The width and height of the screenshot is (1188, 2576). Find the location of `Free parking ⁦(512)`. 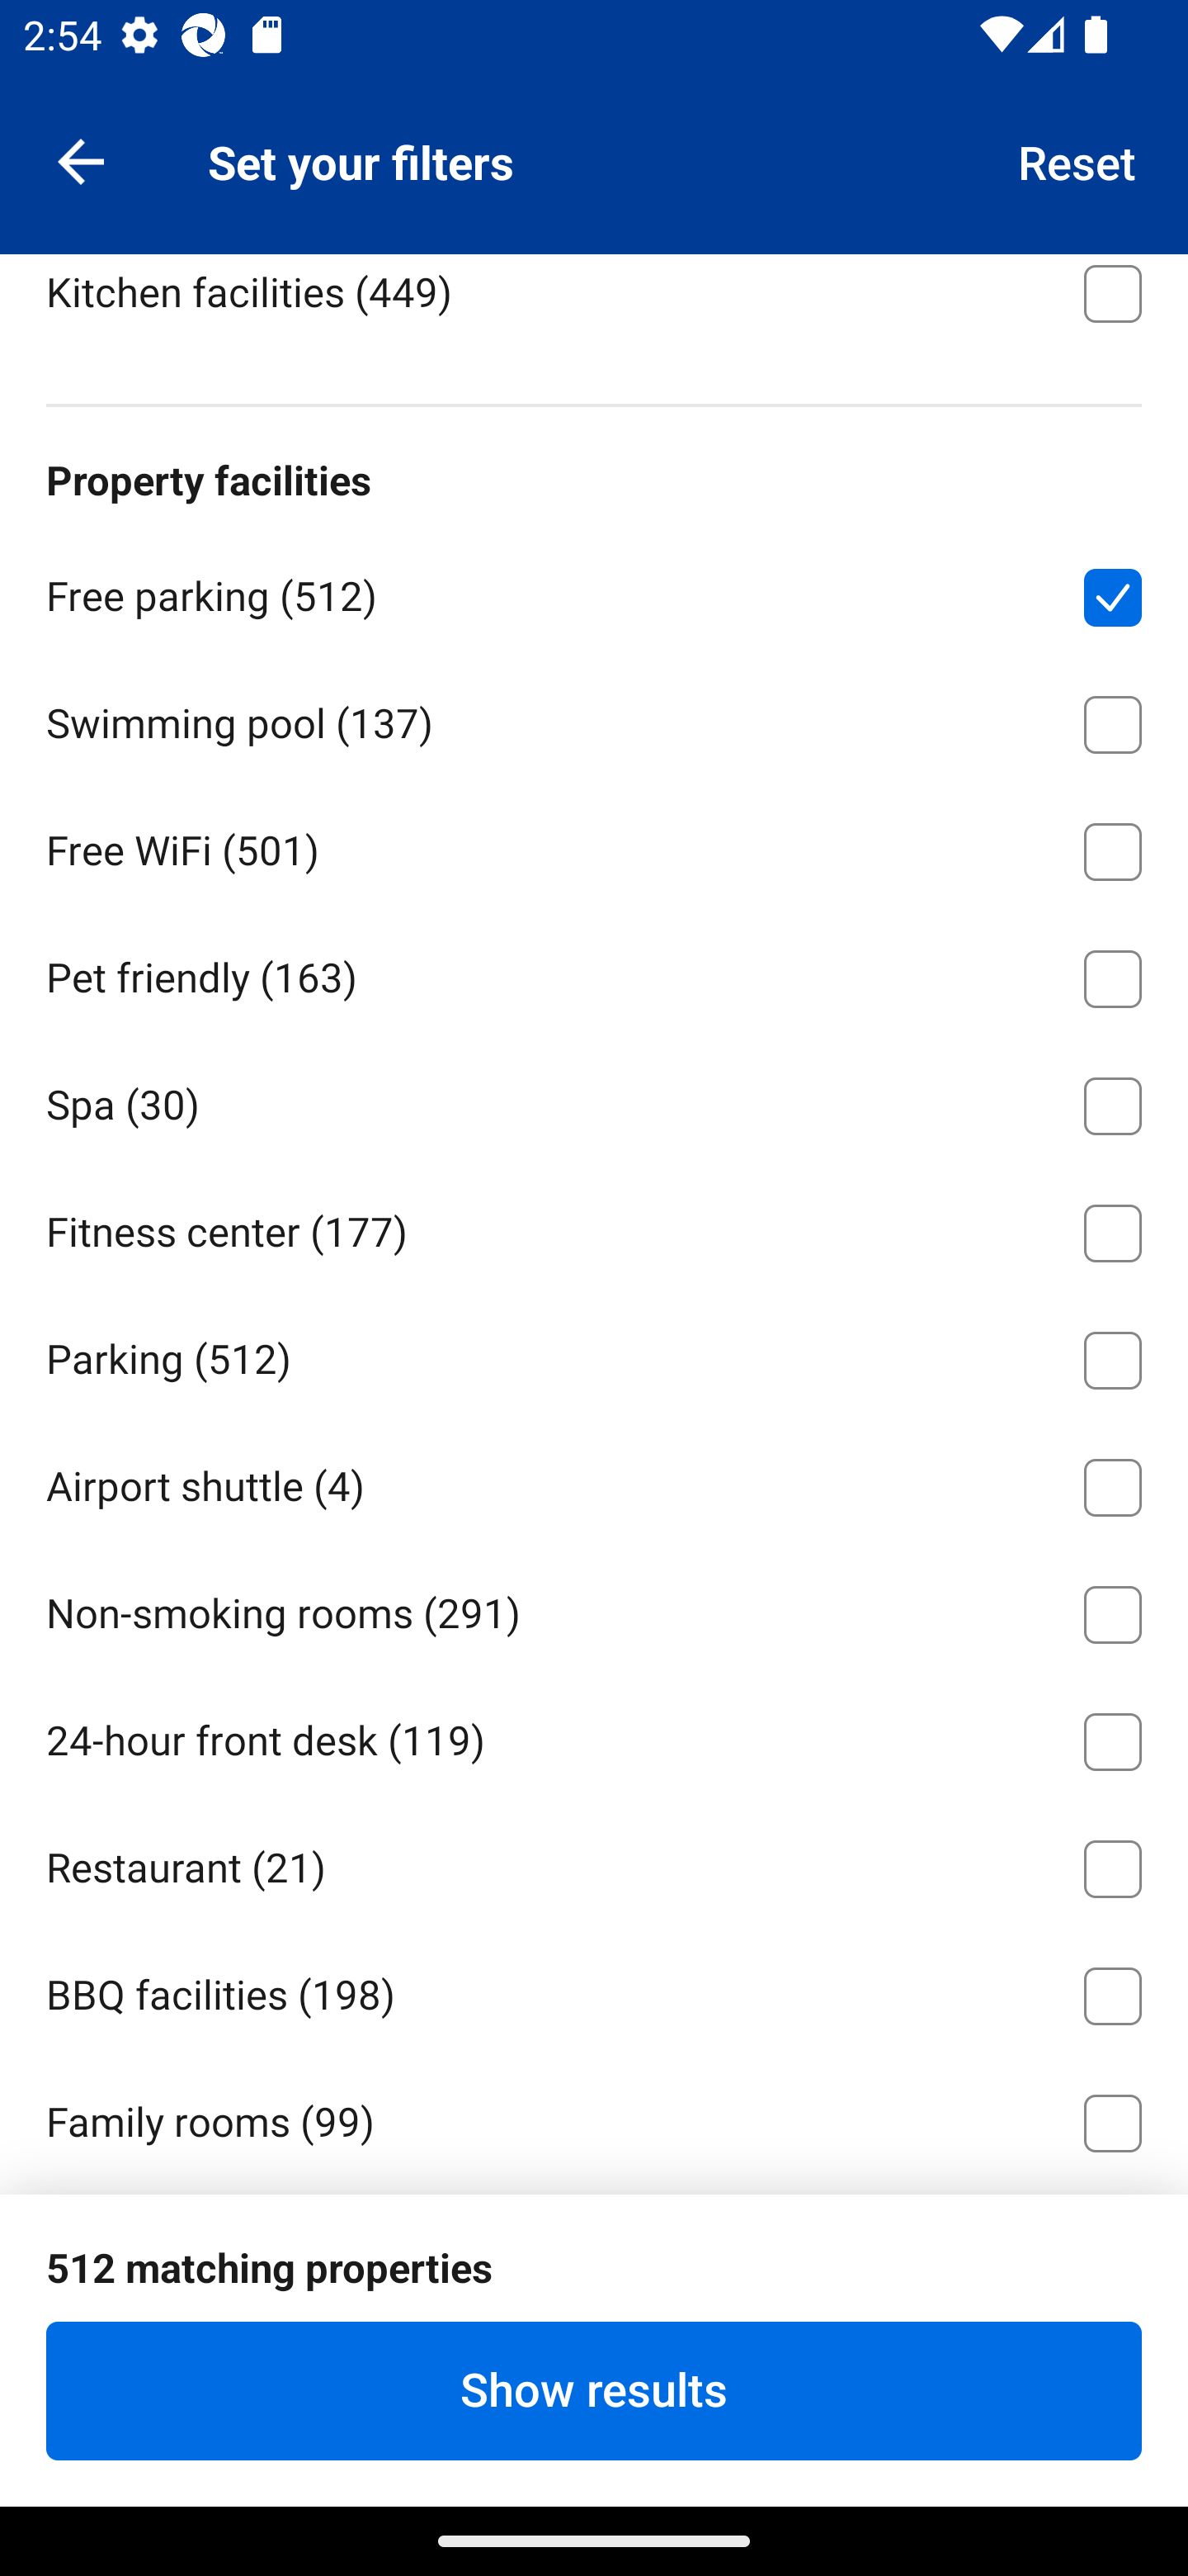

Free parking ⁦(512) is located at coordinates (594, 591).